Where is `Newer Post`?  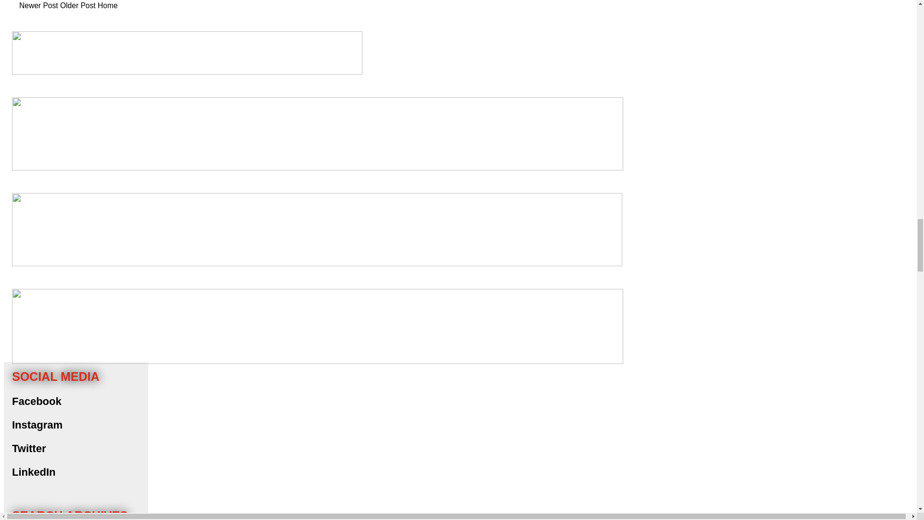 Newer Post is located at coordinates (38, 6).